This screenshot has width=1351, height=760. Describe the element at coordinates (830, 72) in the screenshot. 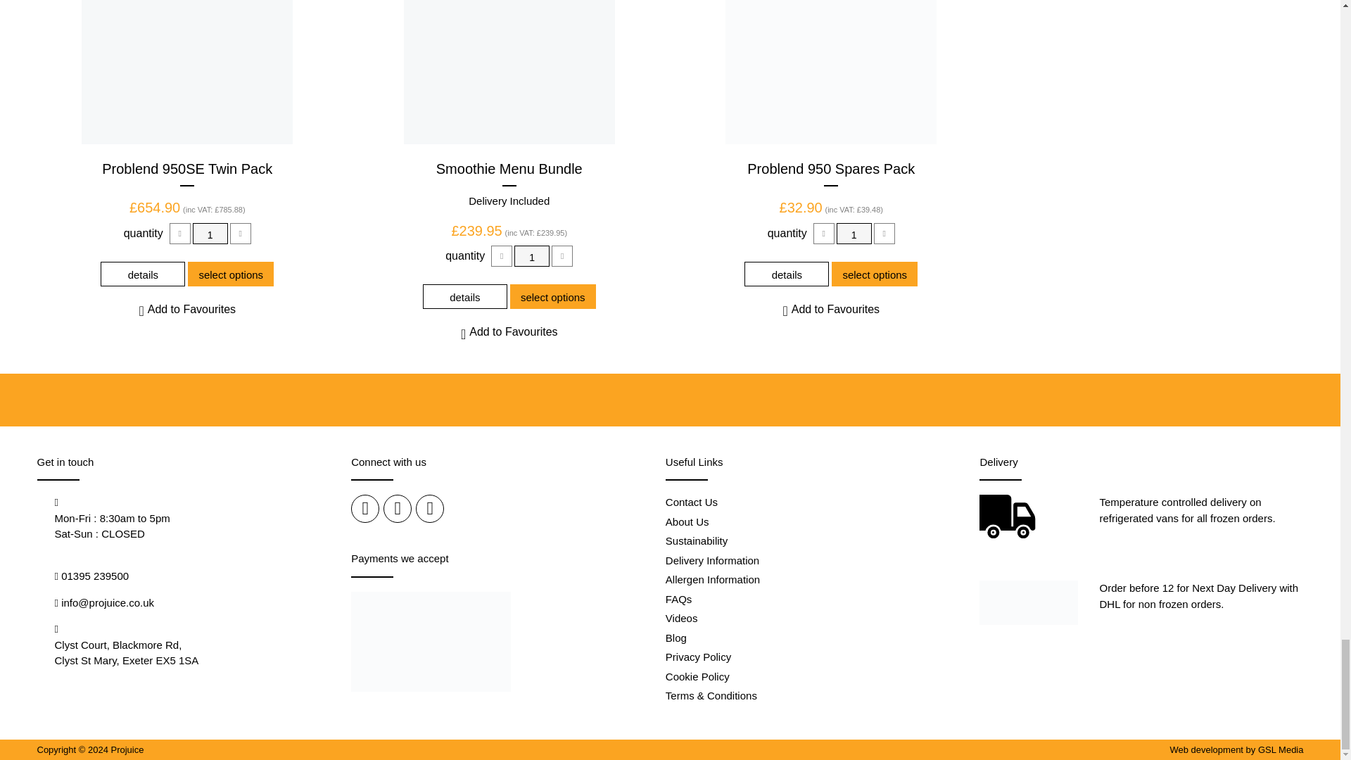

I see `Spares-pack-1` at that location.